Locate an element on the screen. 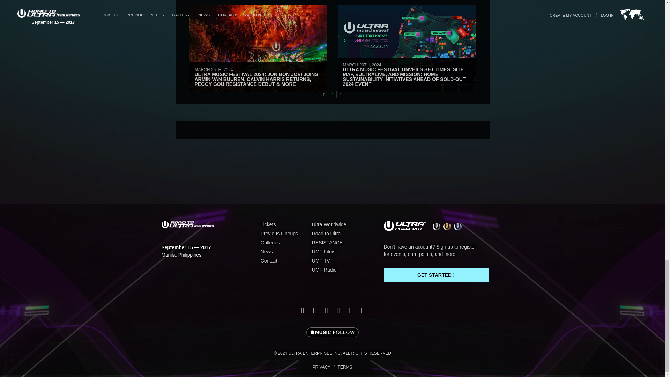 Image resolution: width=670 pixels, height=377 pixels. Road to Ultra Philippines's Privacy Policy is located at coordinates (321, 367).